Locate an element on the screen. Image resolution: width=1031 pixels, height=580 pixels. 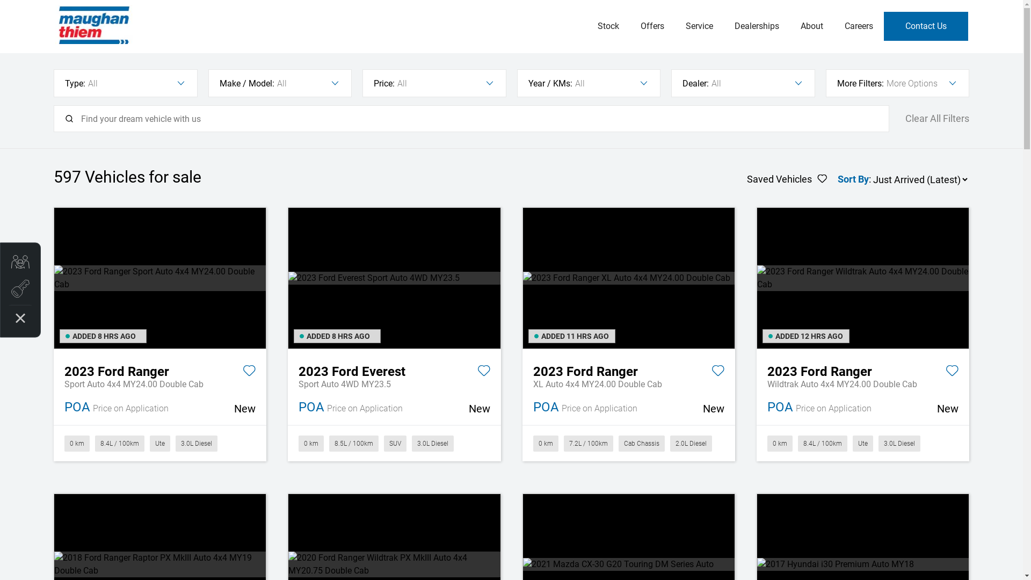
0 km
8.4L / 100km
Ute
3.0L Diesel is located at coordinates (160, 443).